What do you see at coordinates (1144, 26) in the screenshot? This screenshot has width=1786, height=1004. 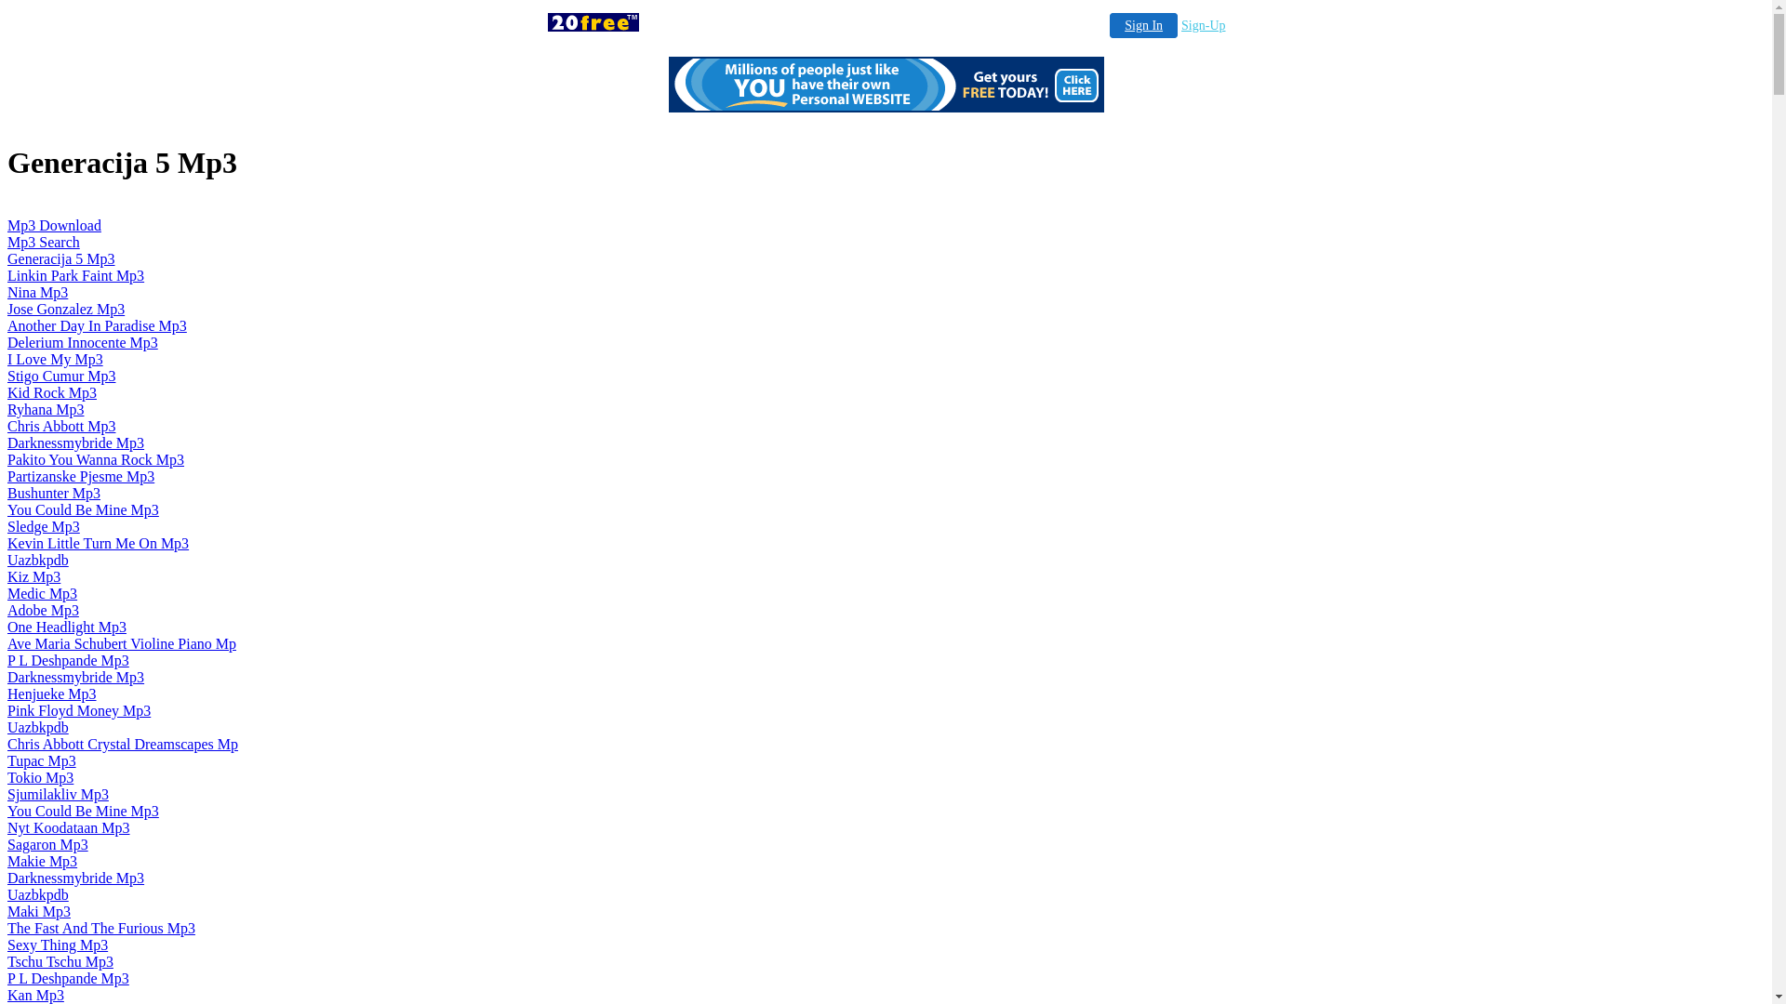 I see `Sign In` at bounding box center [1144, 26].